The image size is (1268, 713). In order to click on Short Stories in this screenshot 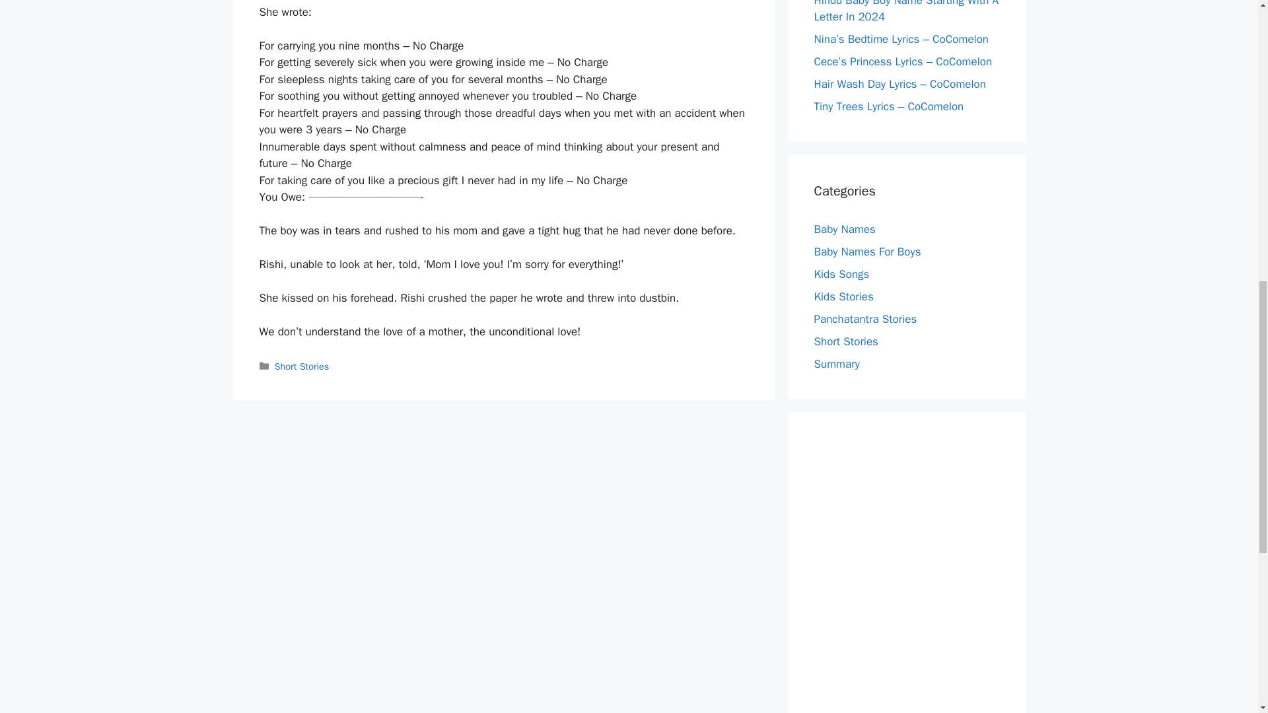, I will do `click(845, 341)`.